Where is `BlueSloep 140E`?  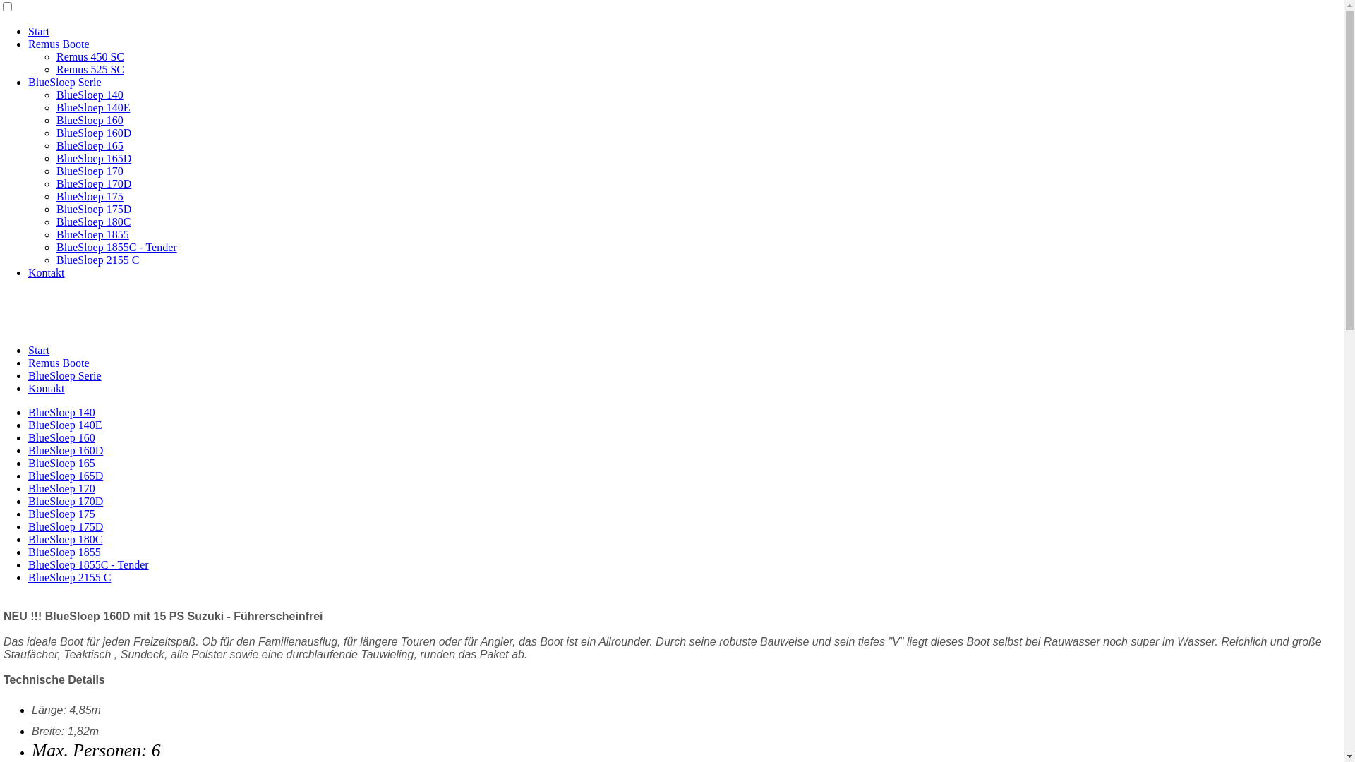
BlueSloep 140E is located at coordinates (93, 107).